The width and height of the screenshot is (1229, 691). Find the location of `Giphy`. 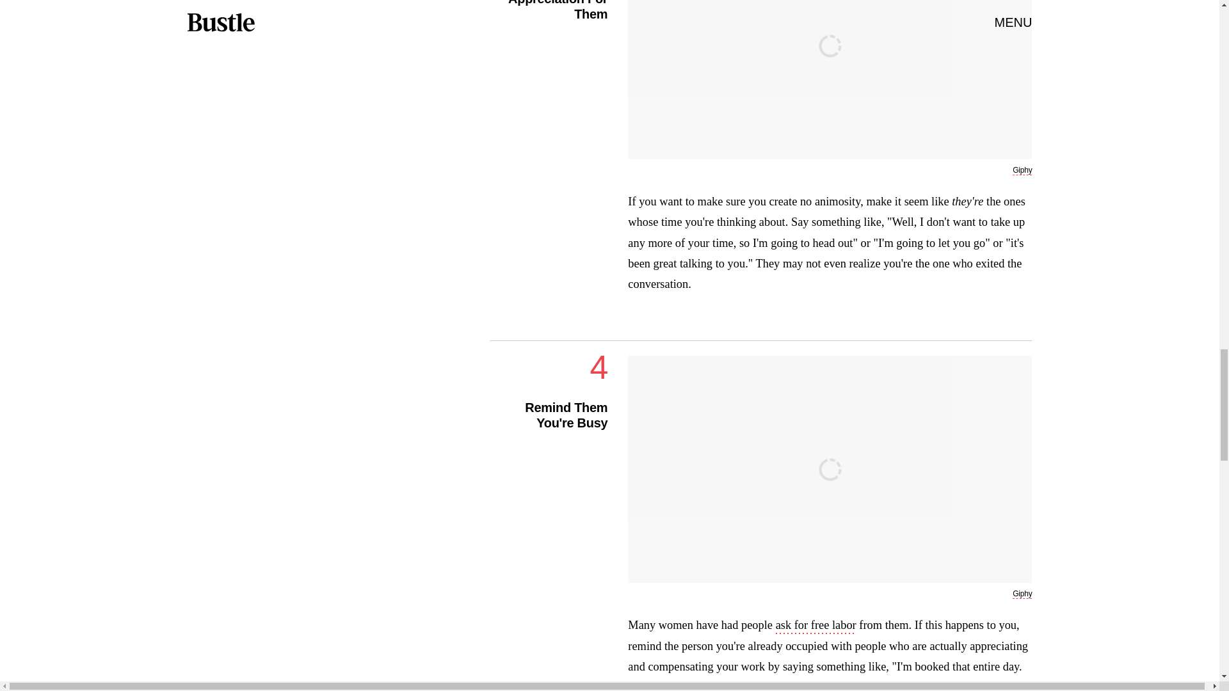

Giphy is located at coordinates (1022, 170).